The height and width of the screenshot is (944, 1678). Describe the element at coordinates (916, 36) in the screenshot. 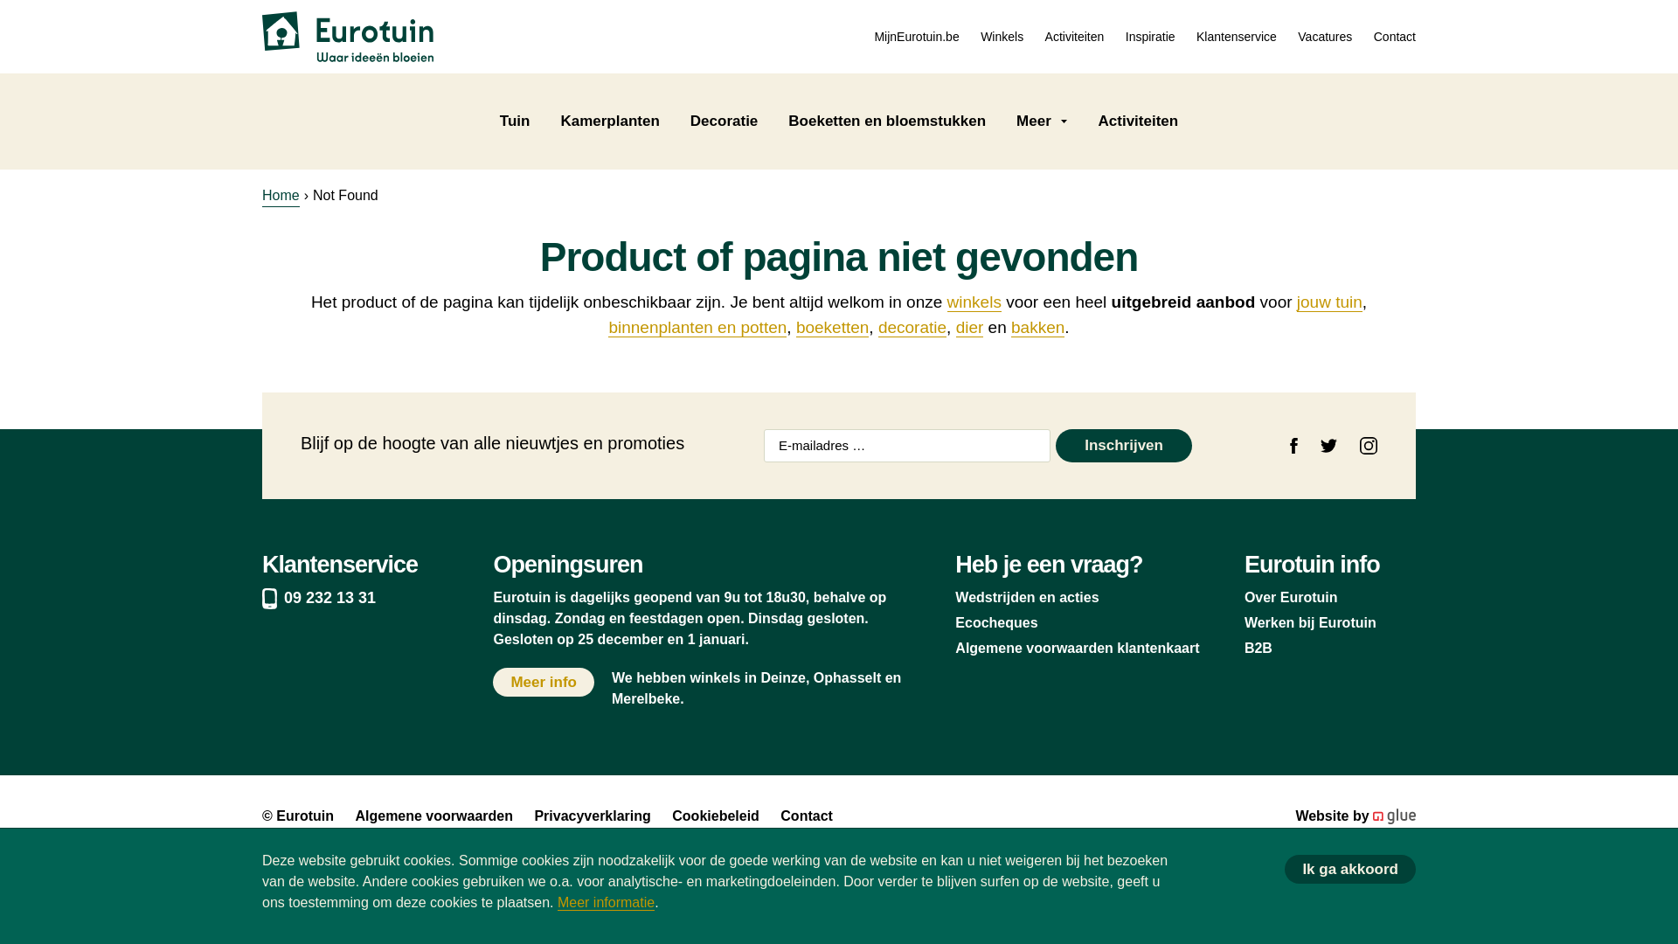

I see `MijnEurotuin.be` at that location.